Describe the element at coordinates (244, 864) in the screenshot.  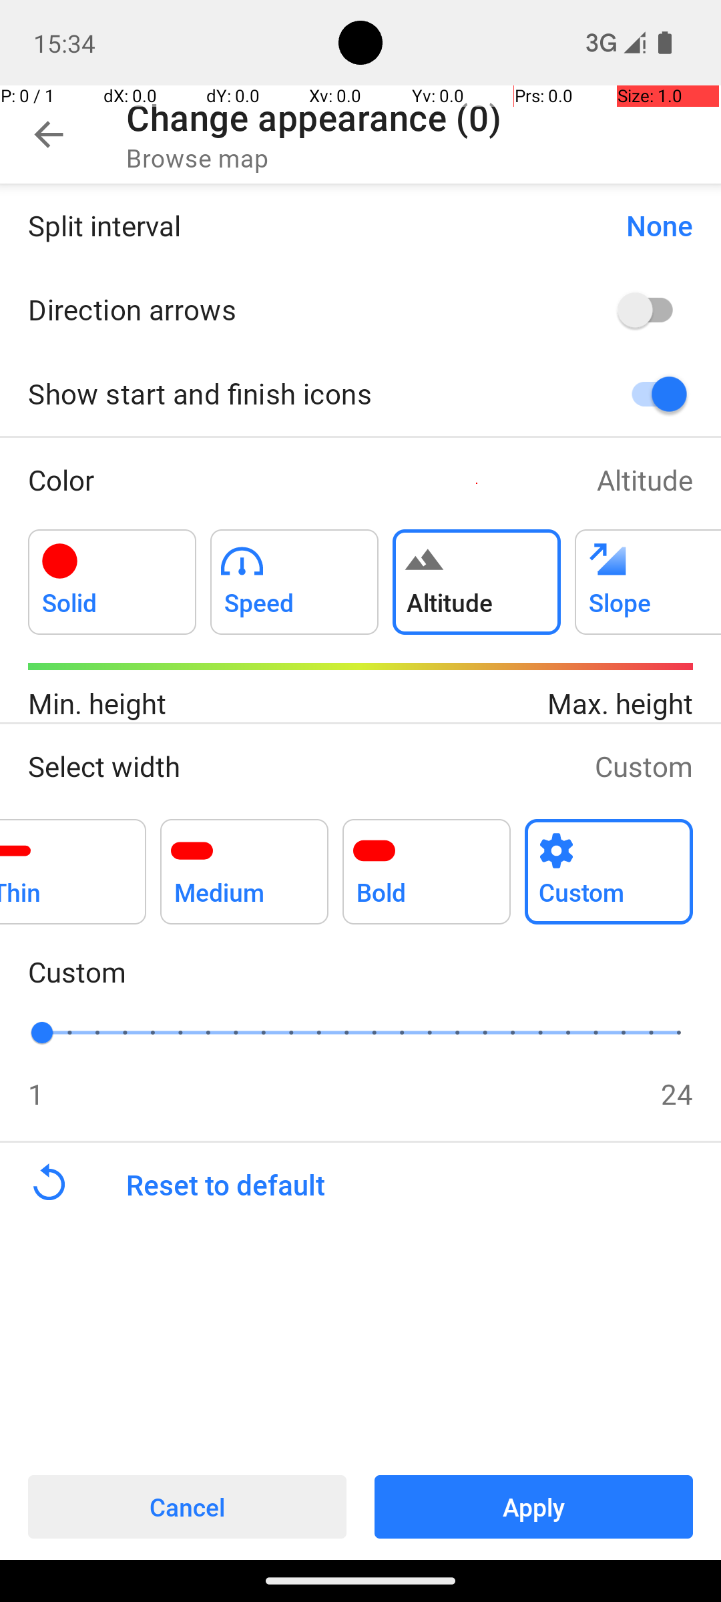
I see `Medium` at that location.